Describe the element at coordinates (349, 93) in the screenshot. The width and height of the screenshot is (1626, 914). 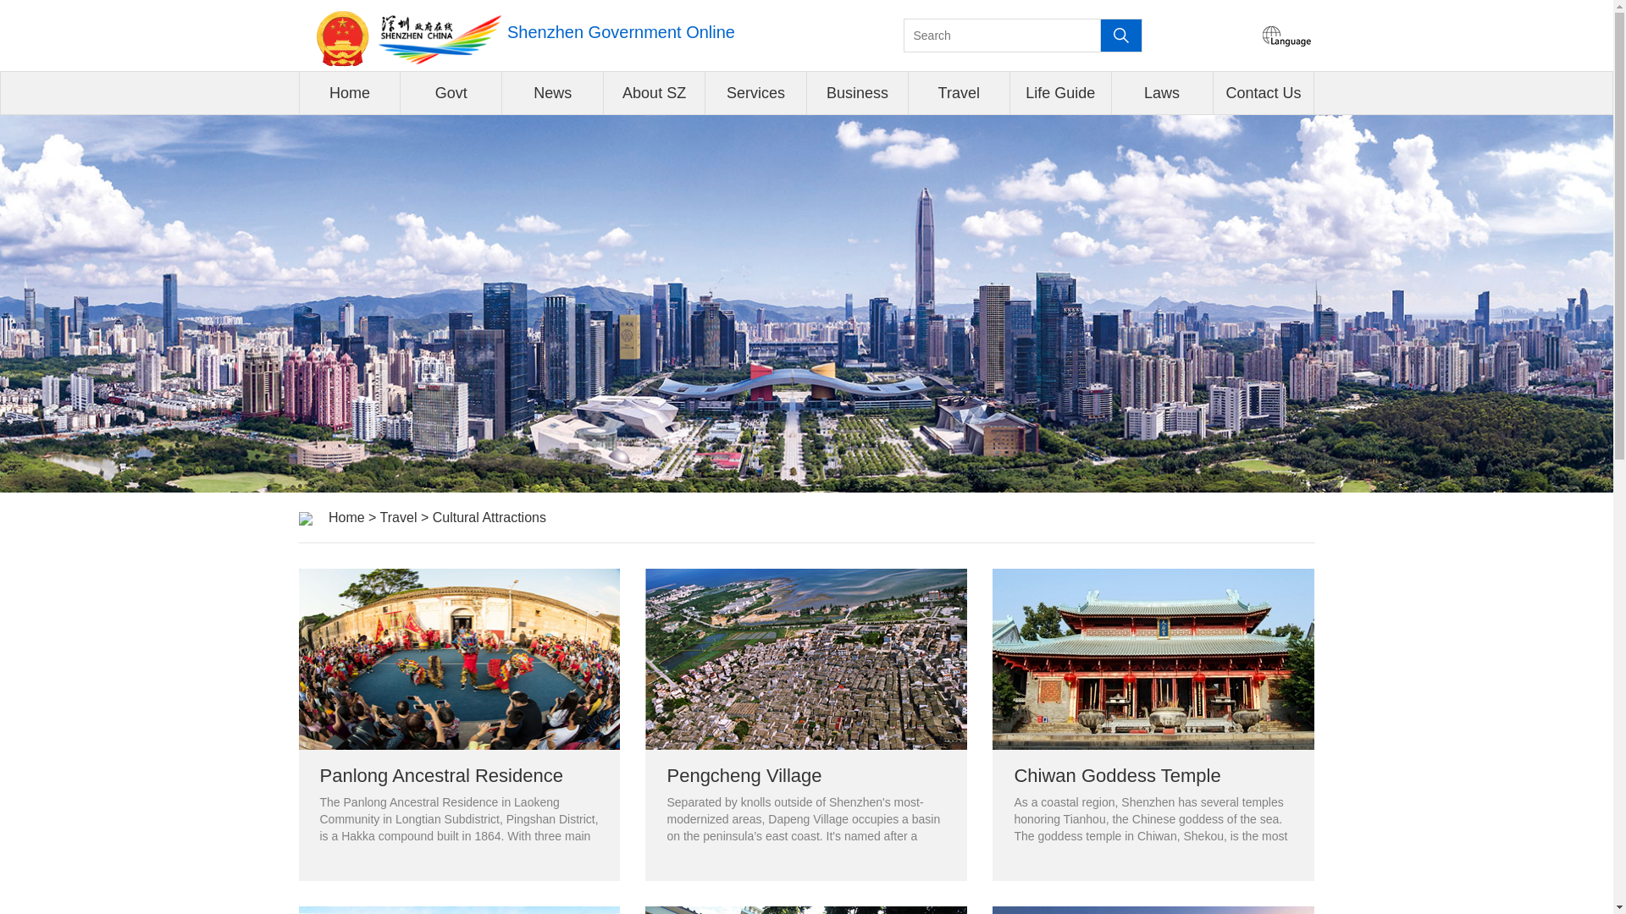
I see `Home` at that location.